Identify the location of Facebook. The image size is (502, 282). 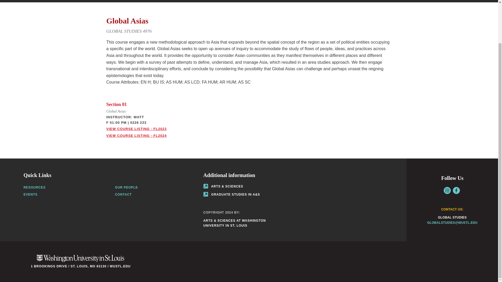
(456, 191).